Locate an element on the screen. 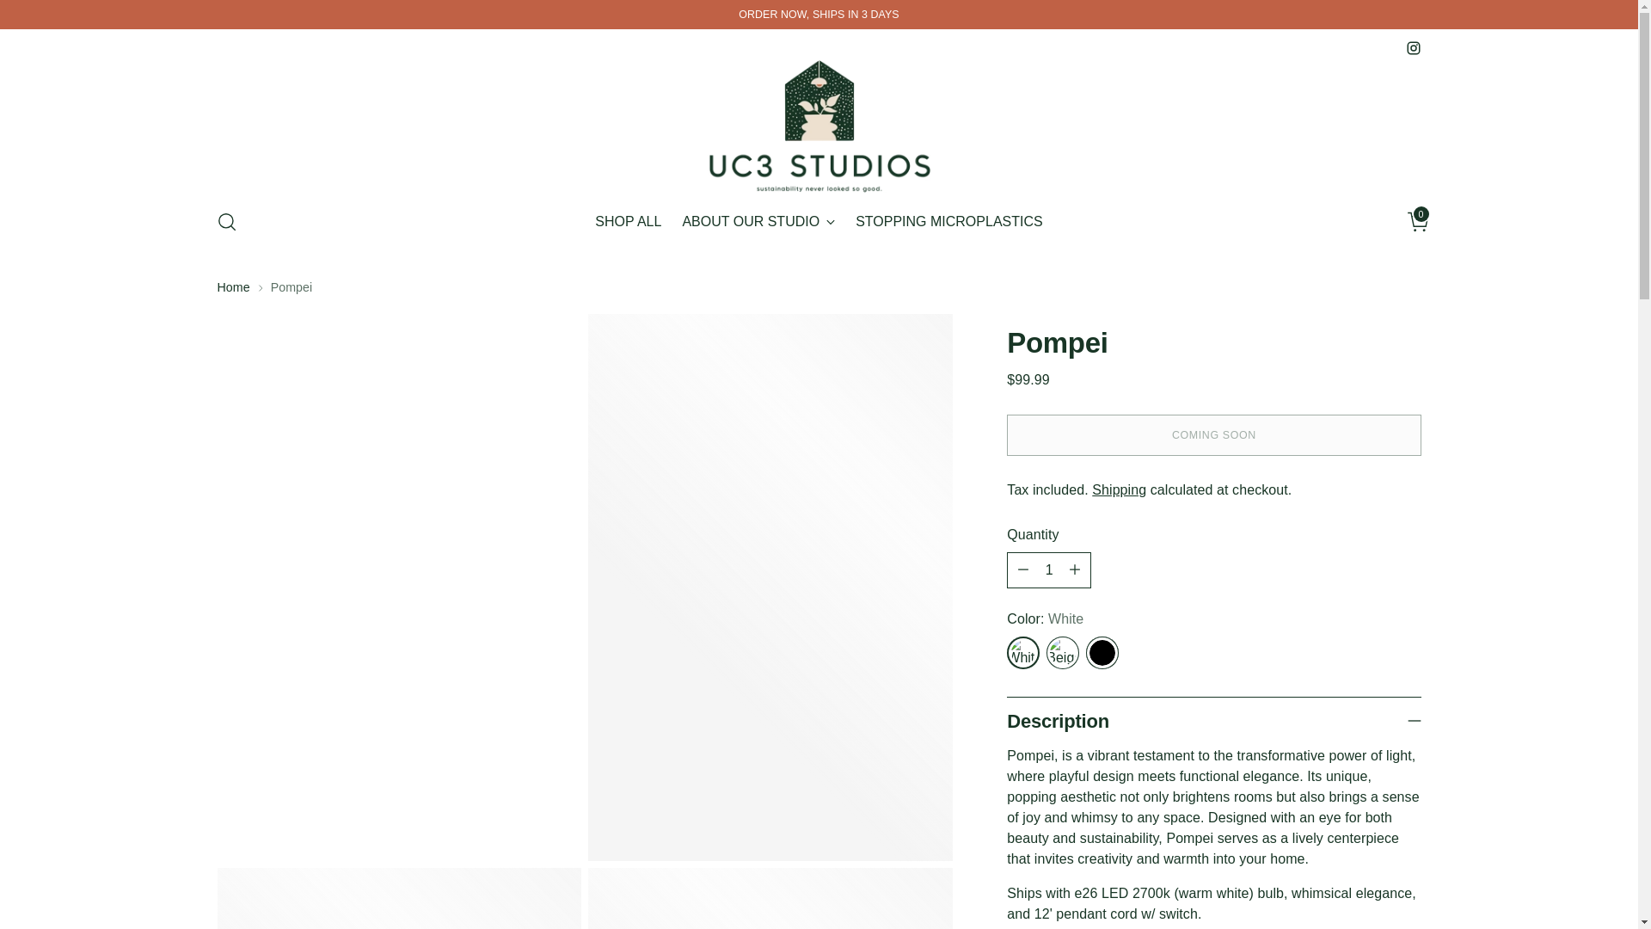  SHOP ALL is located at coordinates (628, 222).